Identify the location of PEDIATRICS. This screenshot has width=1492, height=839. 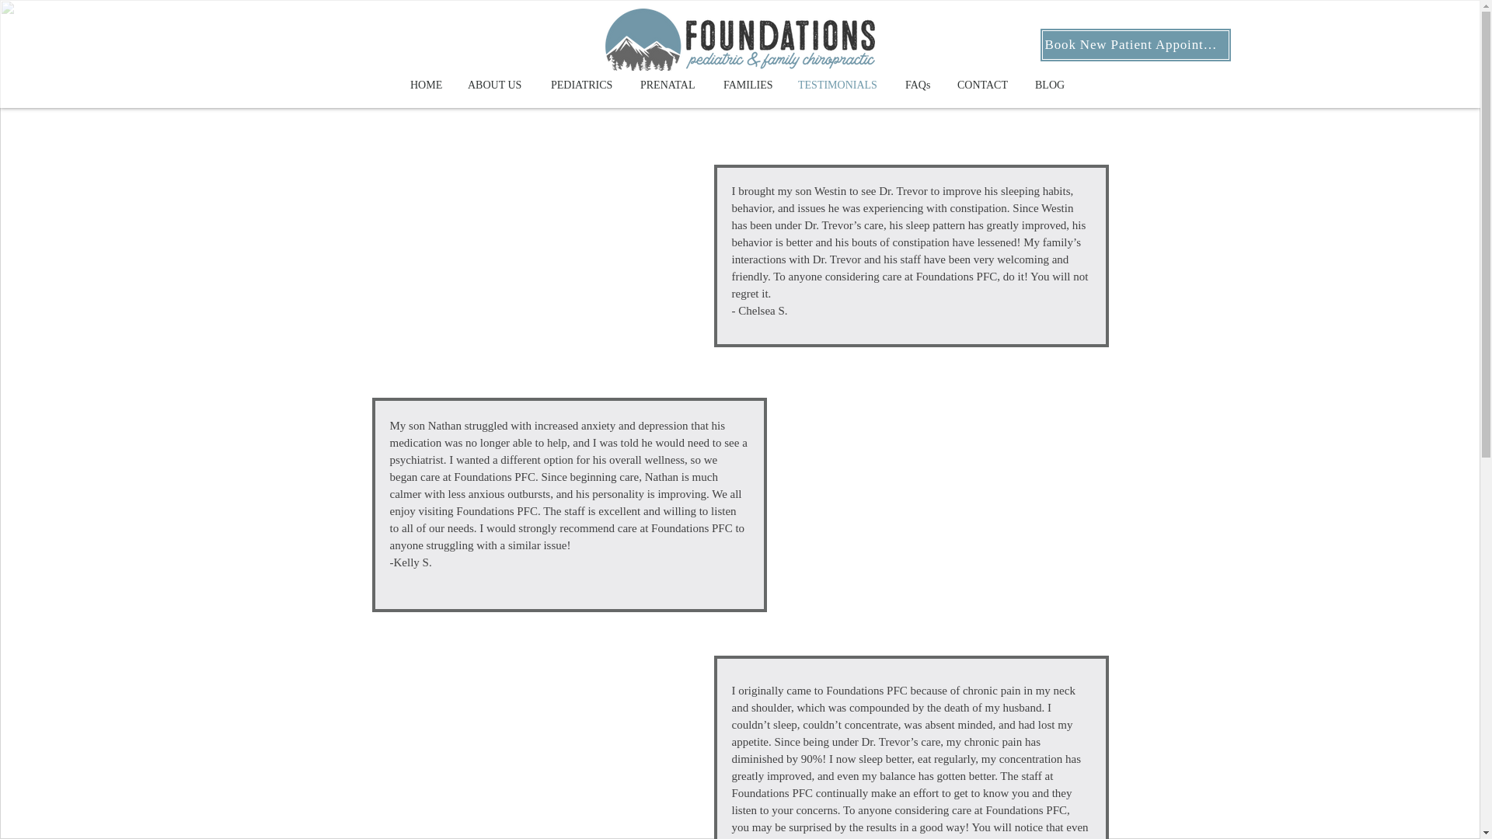
(583, 85).